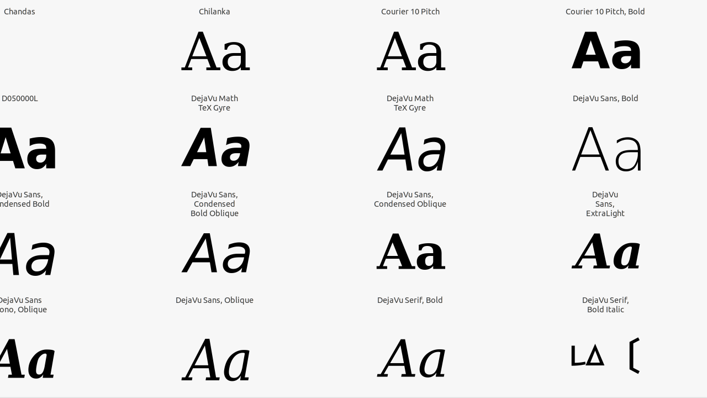  I want to click on DejaVu Sans, Bold, so click(605, 98).